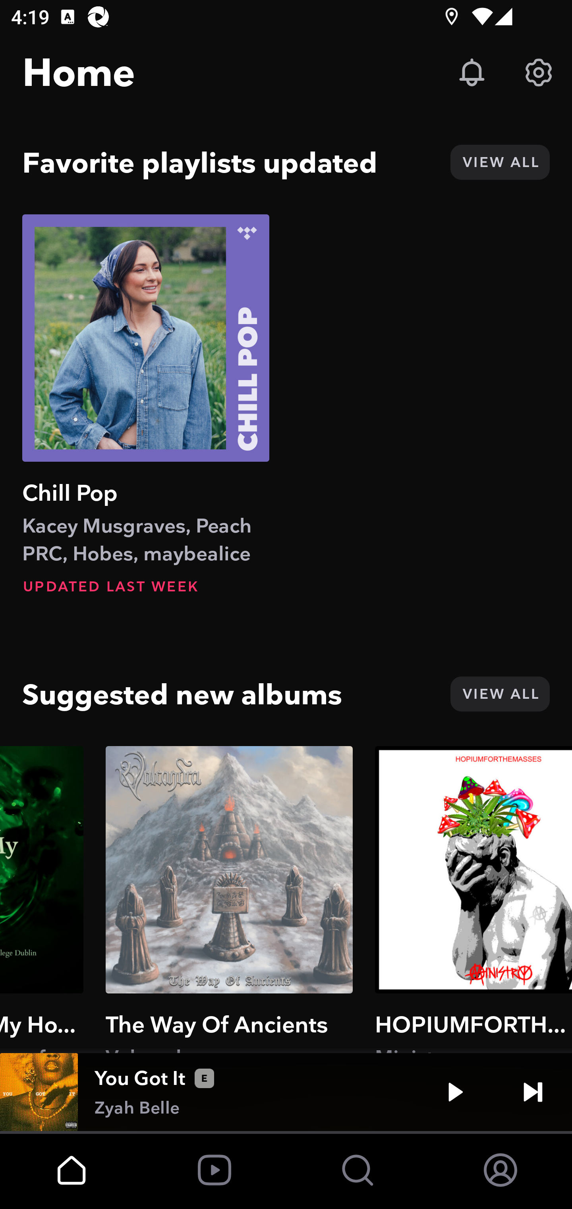  Describe the element at coordinates (229, 899) in the screenshot. I see `The Way Of Ancients Volcandra` at that location.